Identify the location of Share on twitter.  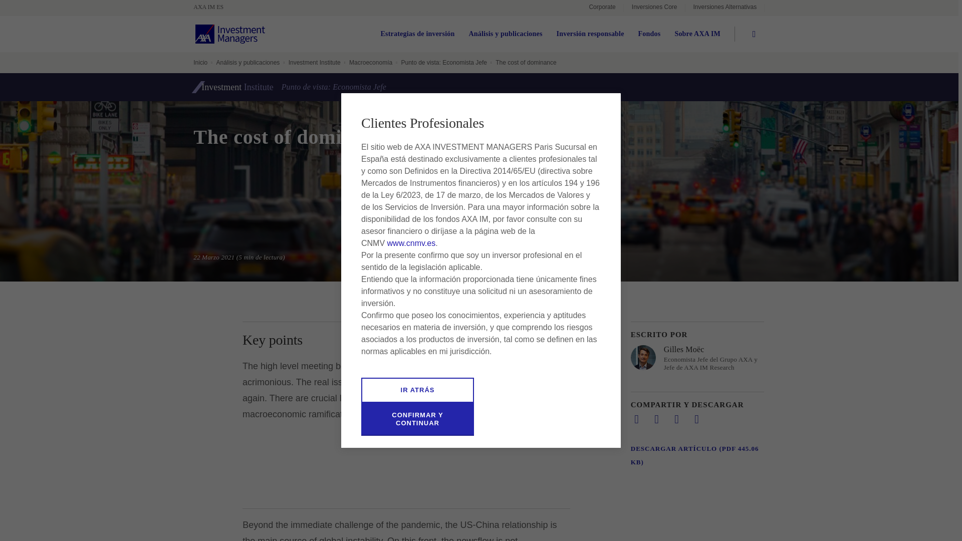
(656, 419).